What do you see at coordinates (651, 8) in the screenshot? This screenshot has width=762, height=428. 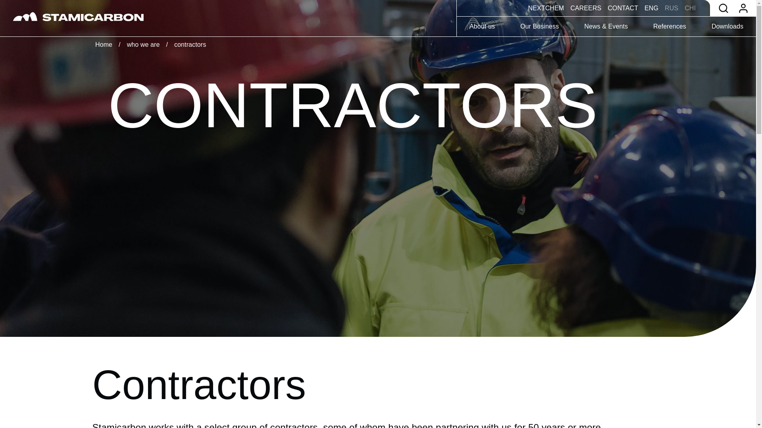 I see `ENG` at bounding box center [651, 8].